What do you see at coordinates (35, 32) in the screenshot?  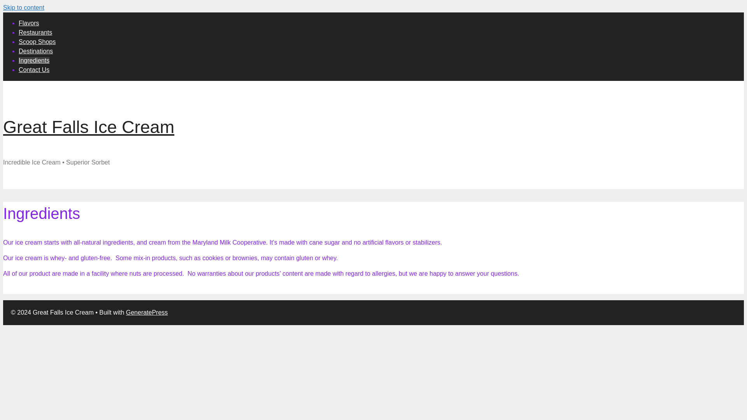 I see `Restaurants` at bounding box center [35, 32].